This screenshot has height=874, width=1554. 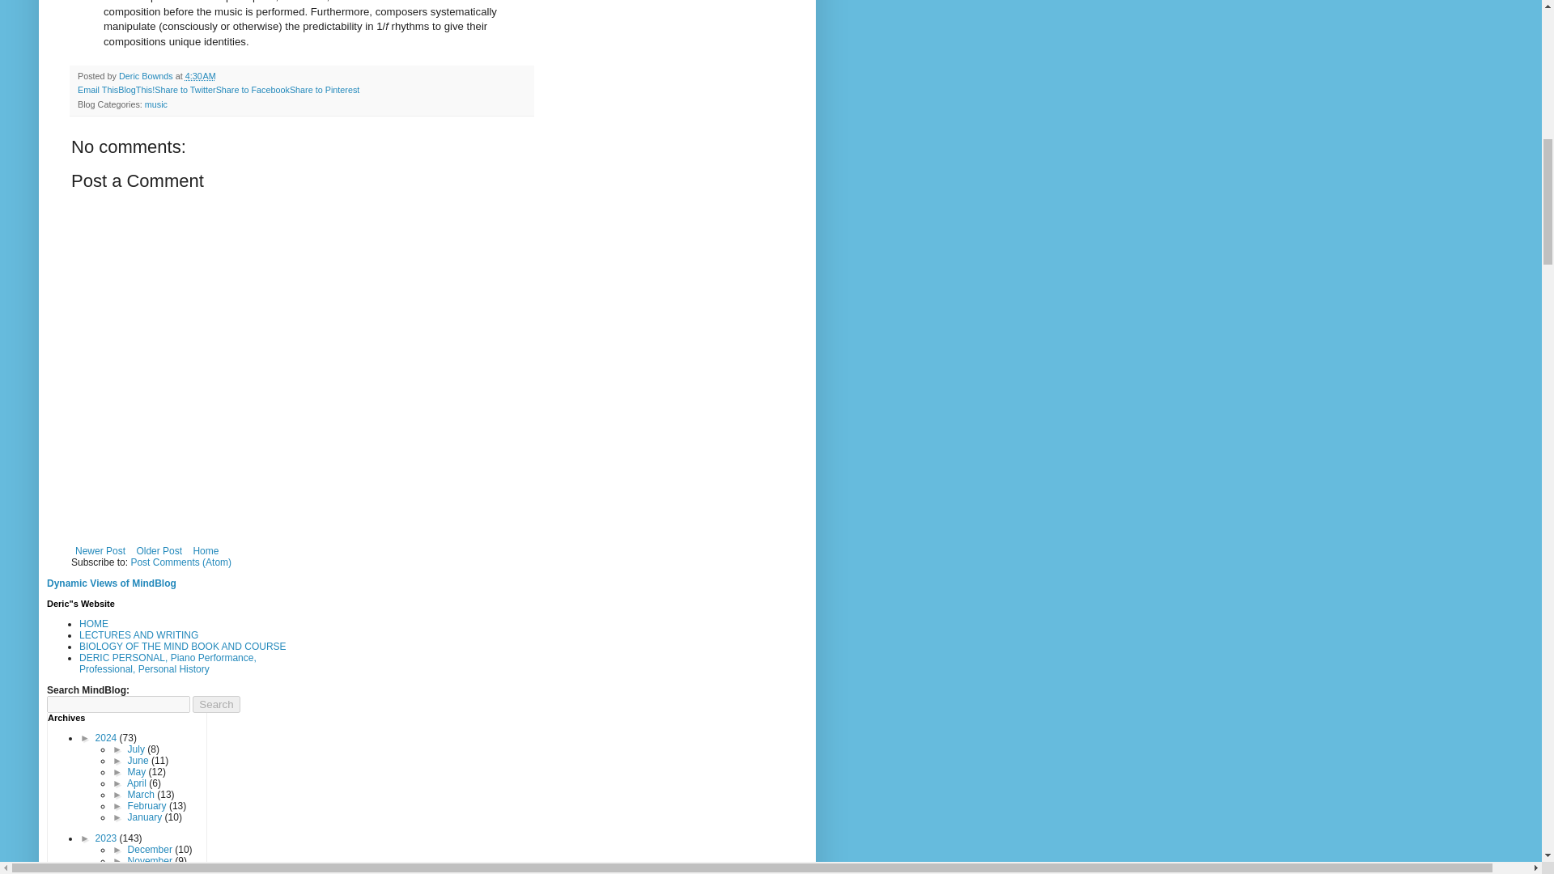 What do you see at coordinates (100, 550) in the screenshot?
I see `Newer Post` at bounding box center [100, 550].